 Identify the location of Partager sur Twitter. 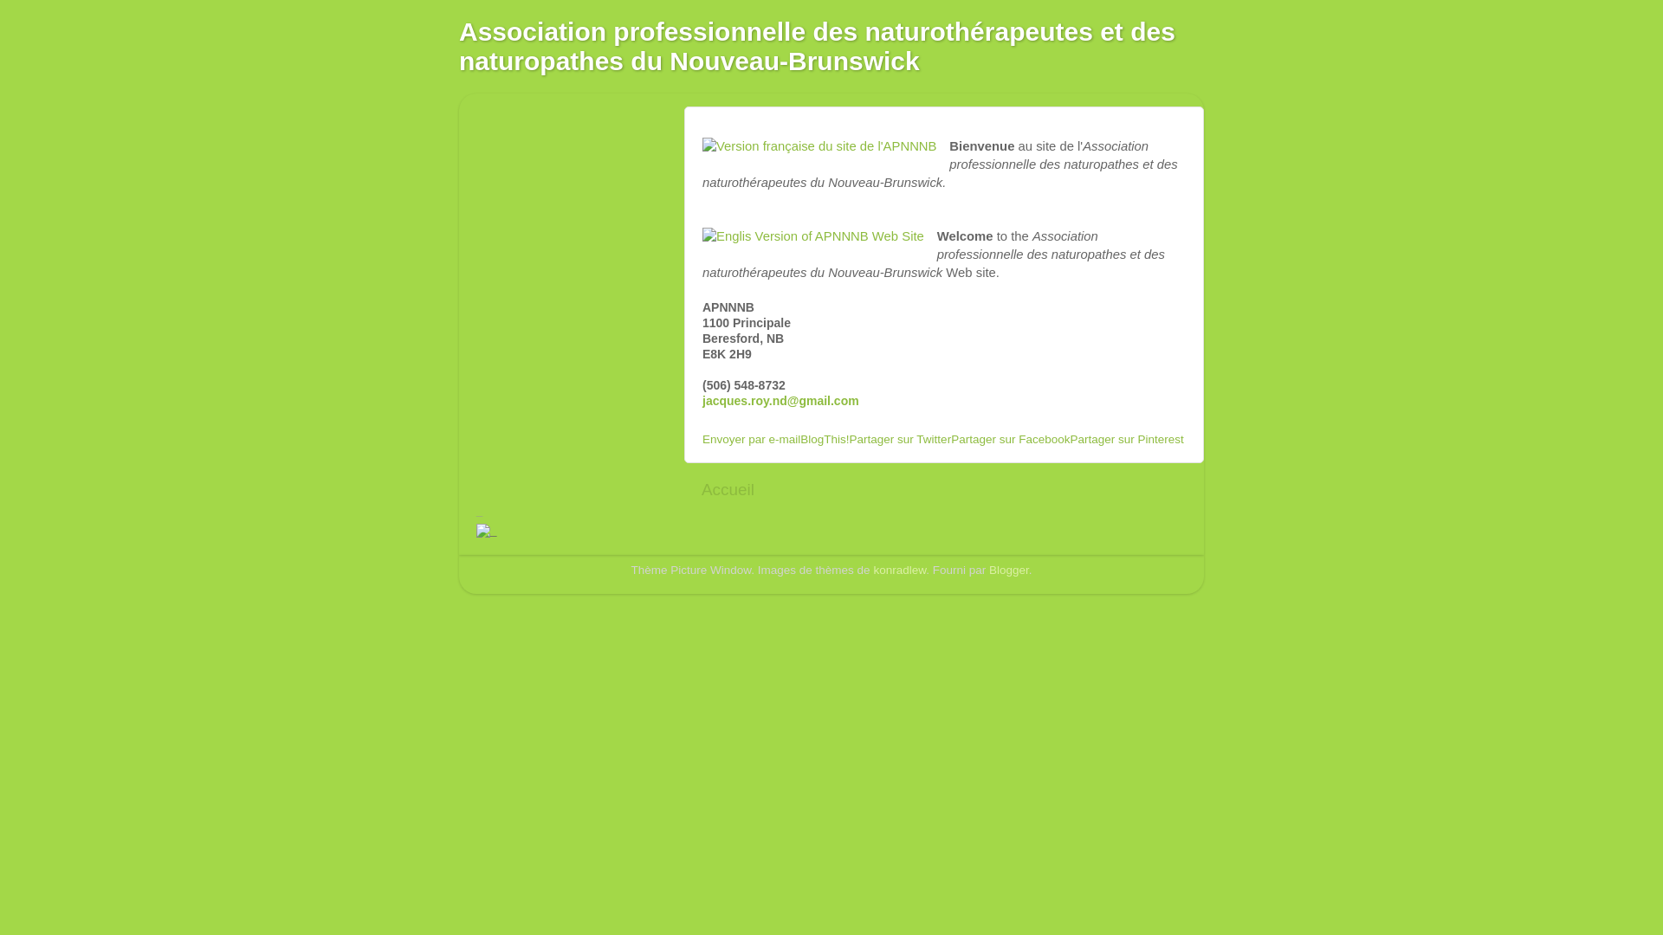
(901, 440).